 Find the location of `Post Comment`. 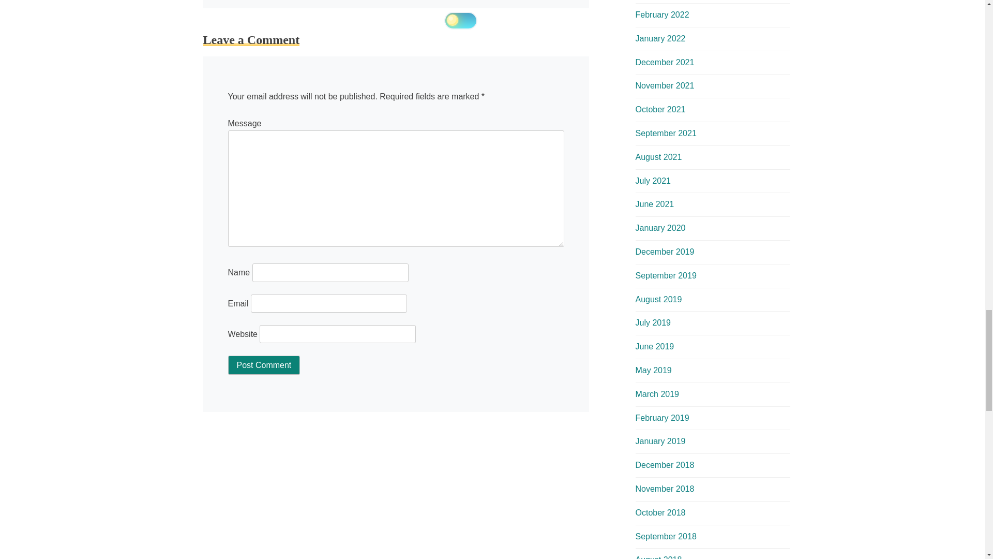

Post Comment is located at coordinates (263, 364).